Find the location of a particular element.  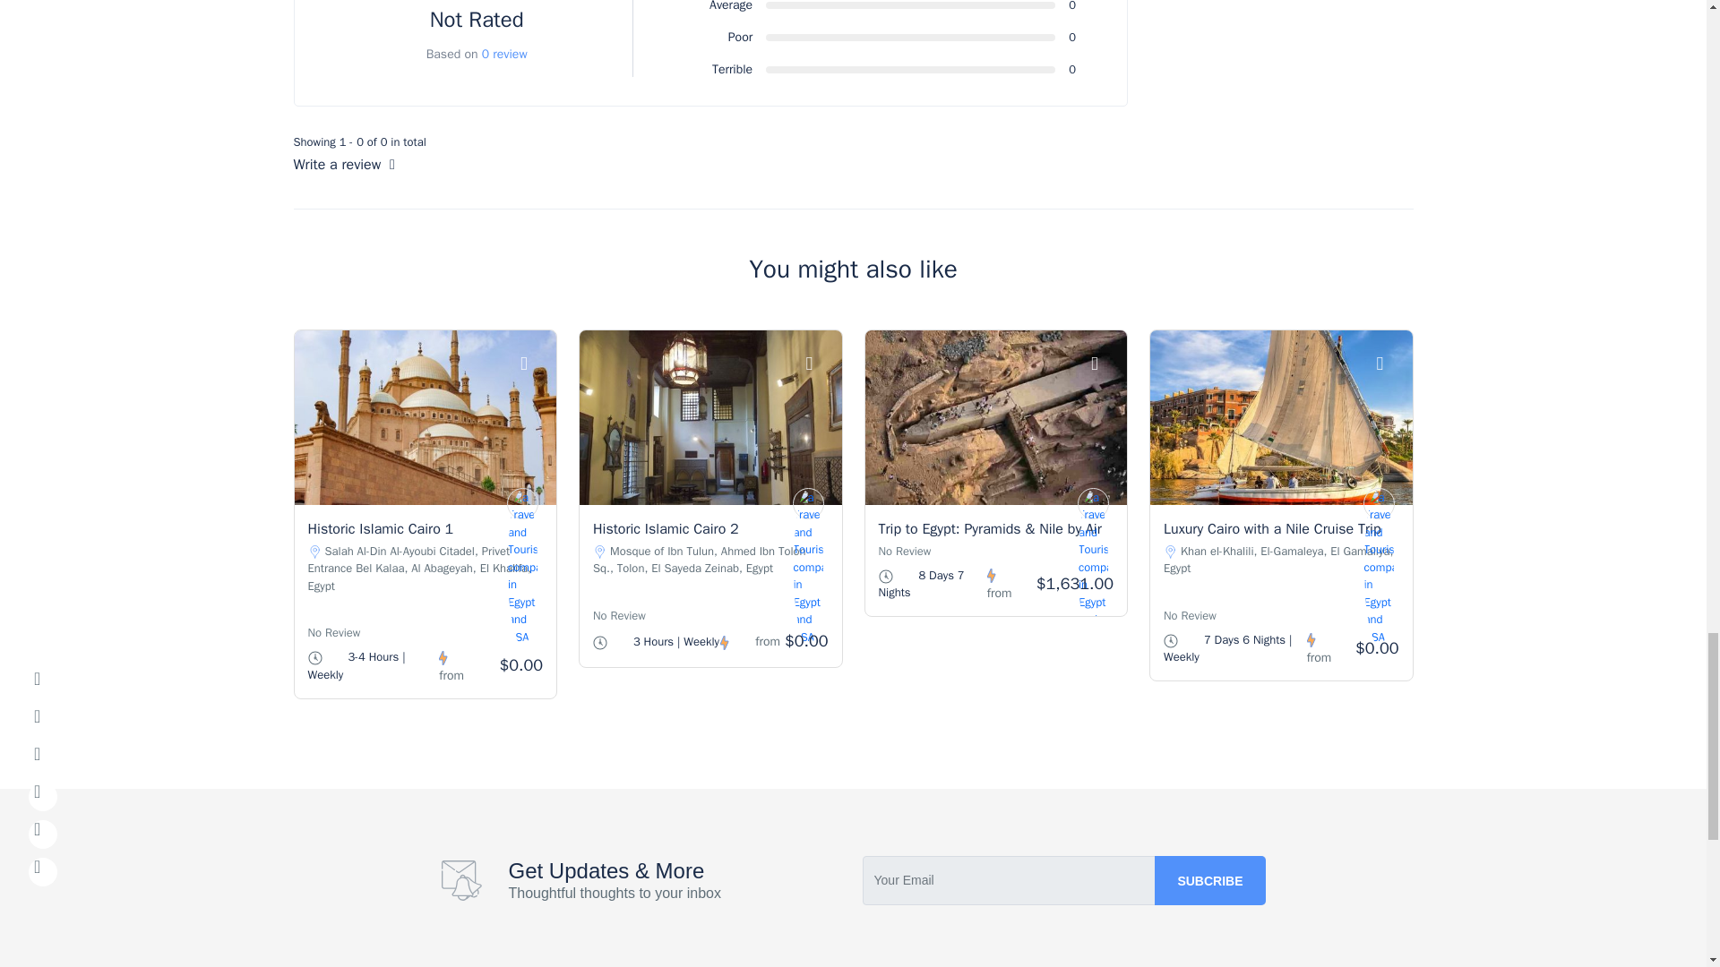

mohamed is located at coordinates (522, 503).